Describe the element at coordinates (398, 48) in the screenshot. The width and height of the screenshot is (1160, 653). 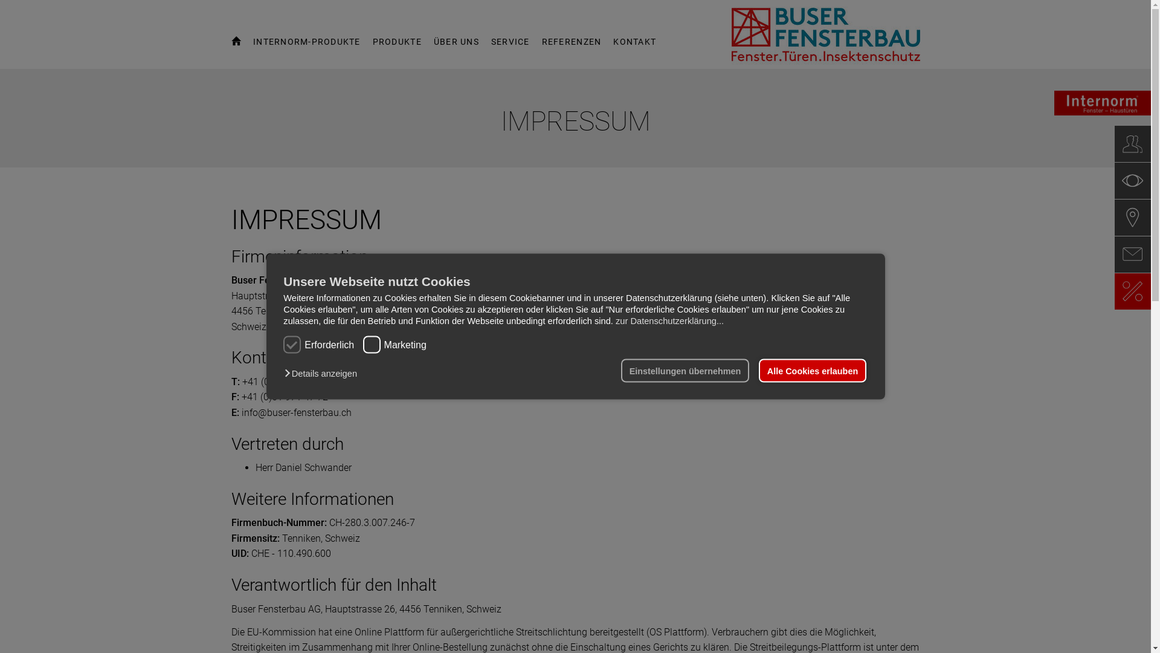
I see `PRODUKTE` at that location.